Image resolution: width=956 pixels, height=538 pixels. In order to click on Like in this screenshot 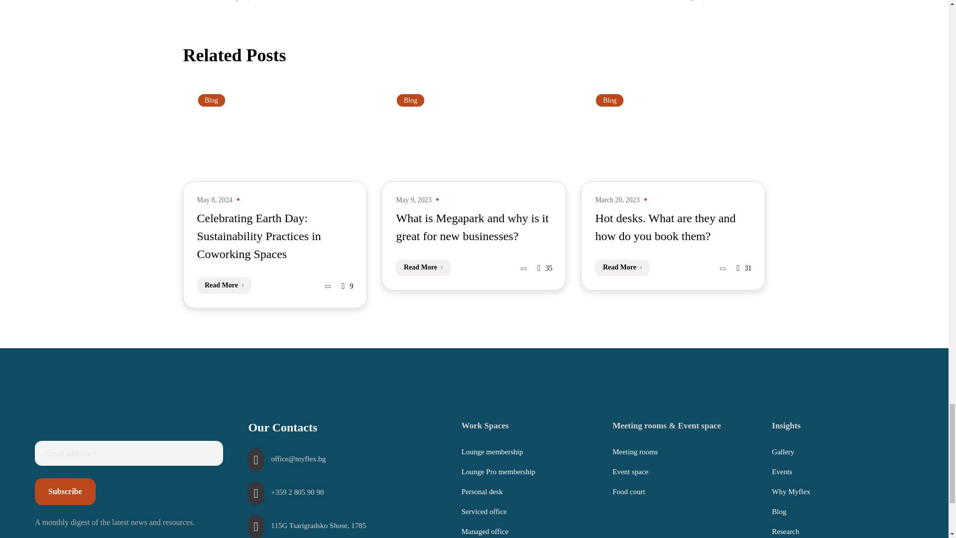, I will do `click(545, 268)`.